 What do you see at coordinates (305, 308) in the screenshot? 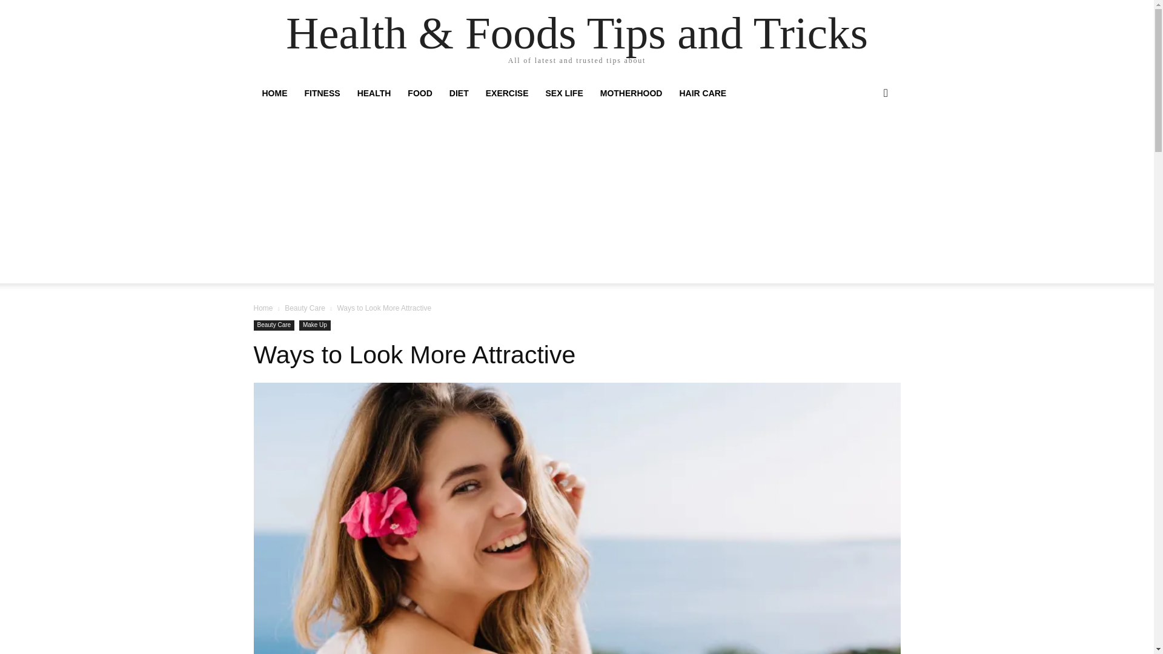
I see `View all posts in Beauty Care` at bounding box center [305, 308].